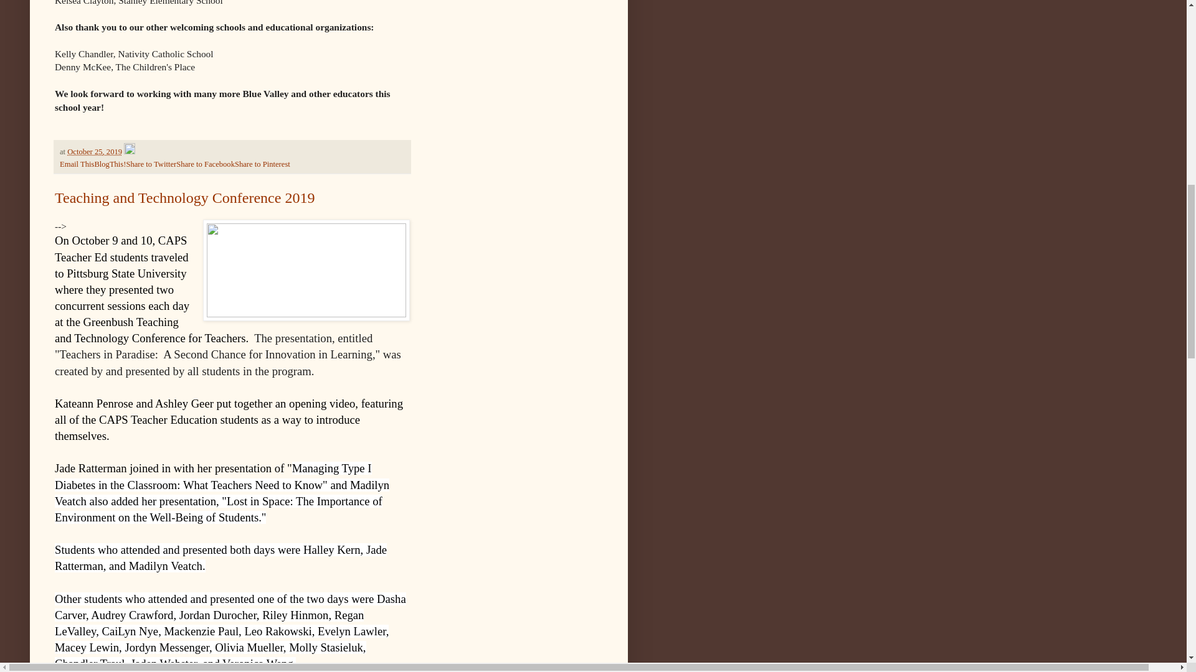 This screenshot has height=672, width=1196. I want to click on BlogThis!, so click(110, 164).